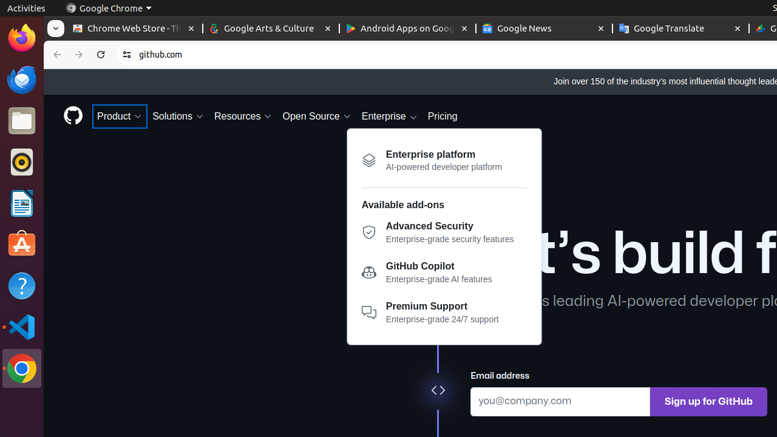  Describe the element at coordinates (544, 29) in the screenshot. I see `Google News - Memory usage - 51.2 MB` at that location.